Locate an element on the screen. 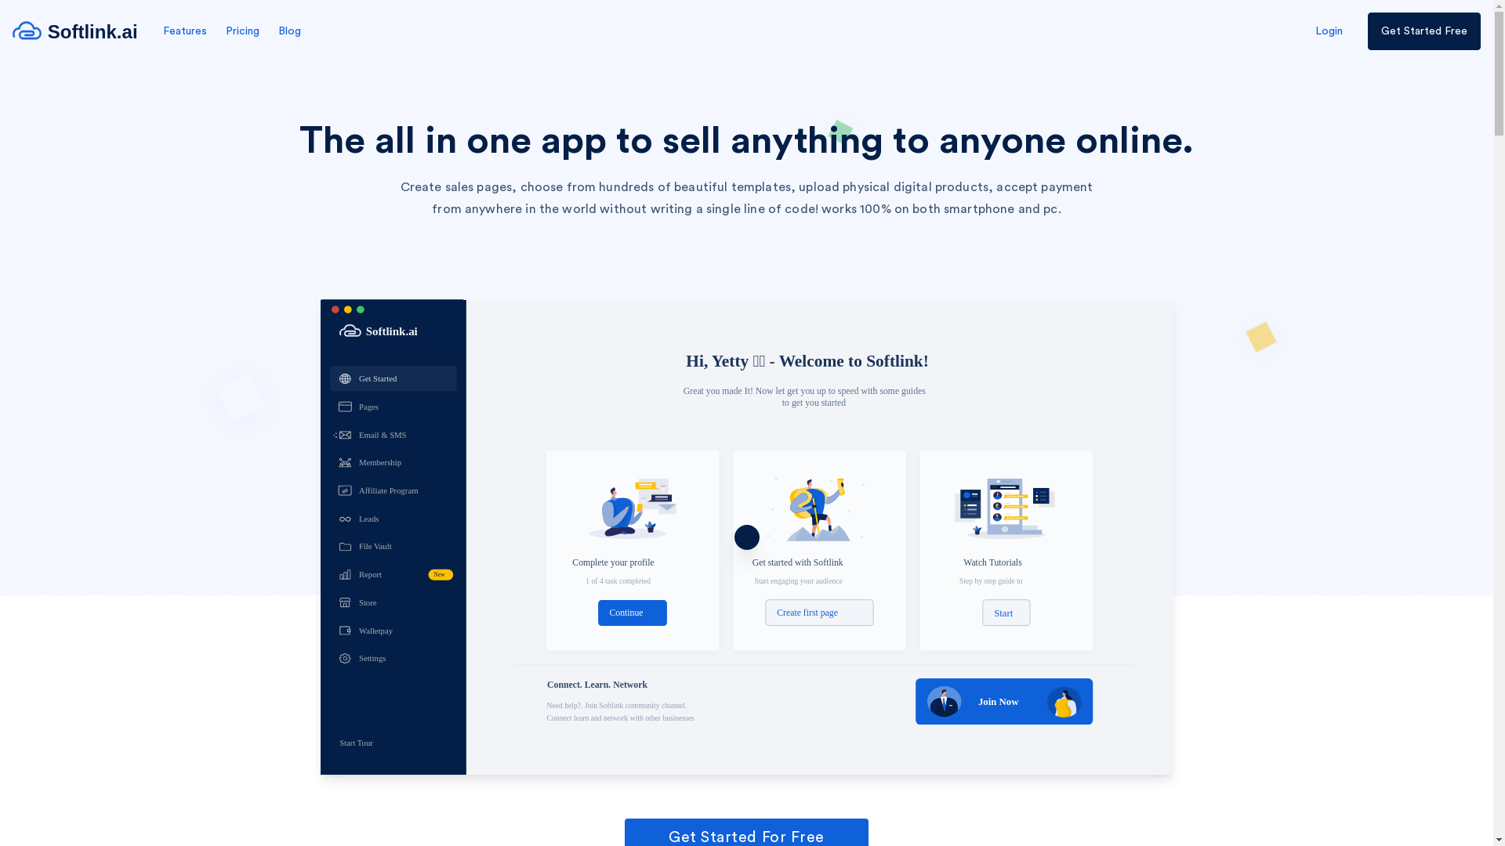  Get Started Free is located at coordinates (1424, 31).